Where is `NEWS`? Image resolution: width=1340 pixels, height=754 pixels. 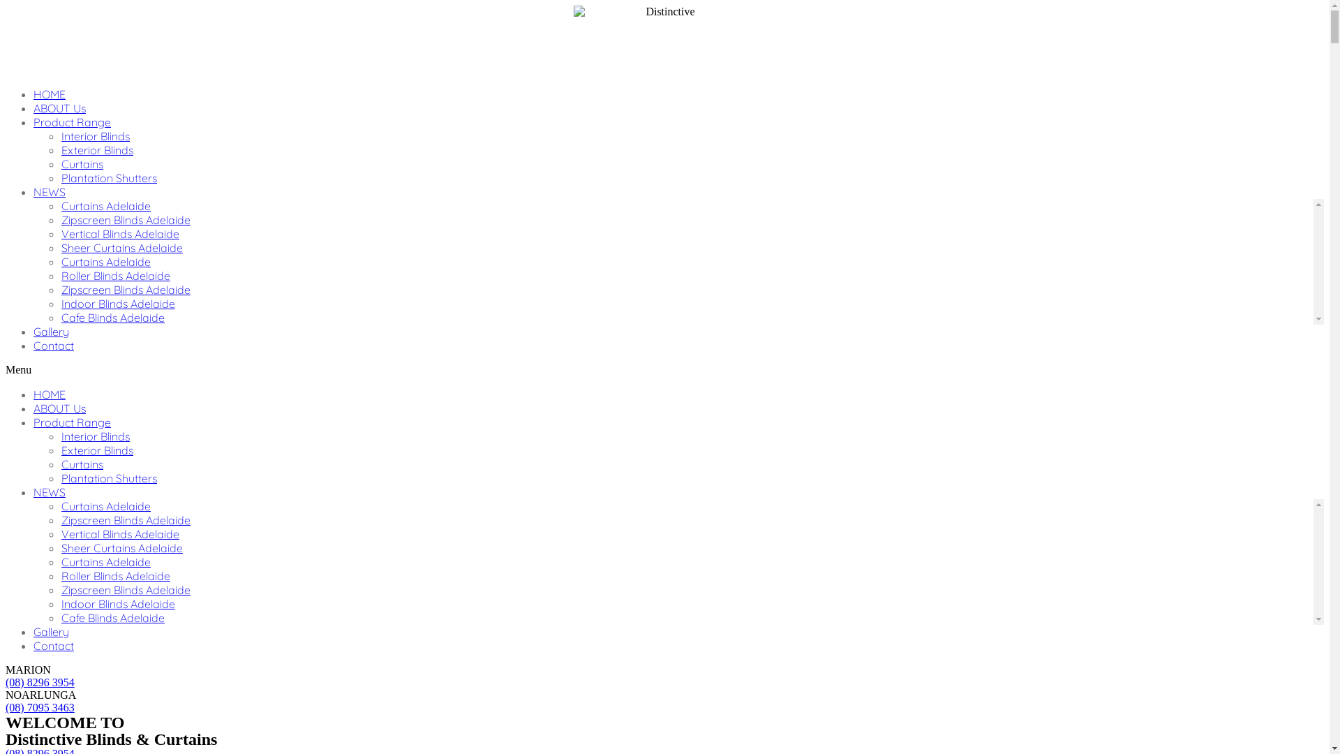
NEWS is located at coordinates (50, 492).